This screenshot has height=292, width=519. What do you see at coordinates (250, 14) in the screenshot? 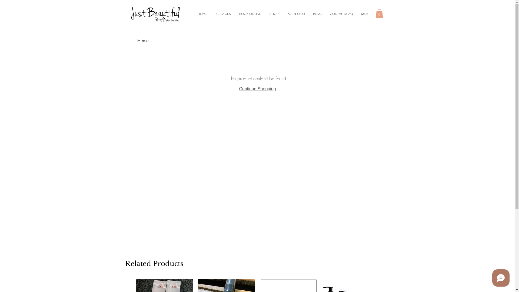
I see `BOOK ONLINE` at bounding box center [250, 14].